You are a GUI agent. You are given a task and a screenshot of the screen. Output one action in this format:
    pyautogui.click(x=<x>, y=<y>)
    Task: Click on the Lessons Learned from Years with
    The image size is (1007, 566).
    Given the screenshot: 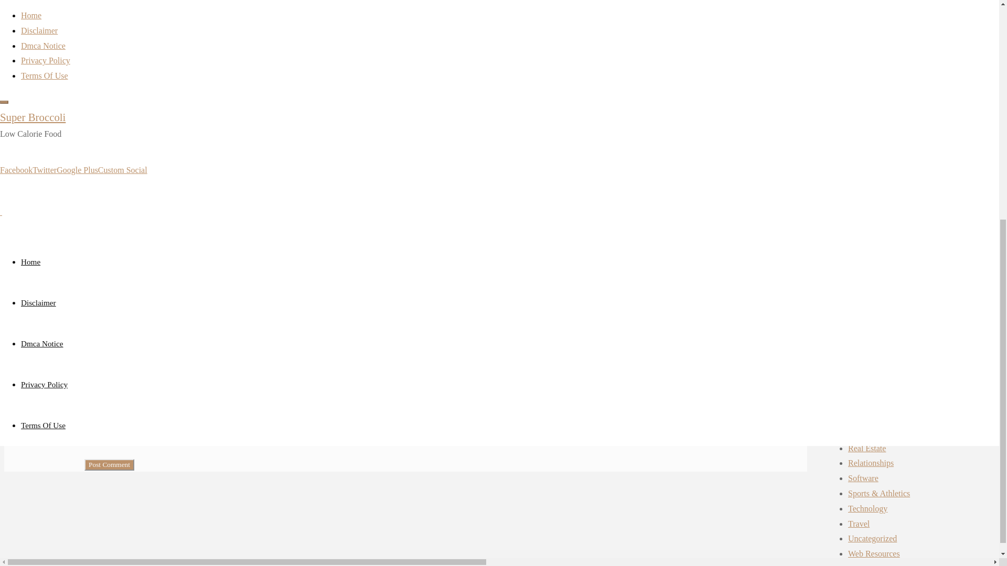 What is the action you would take?
    pyautogui.click(x=141, y=156)
    